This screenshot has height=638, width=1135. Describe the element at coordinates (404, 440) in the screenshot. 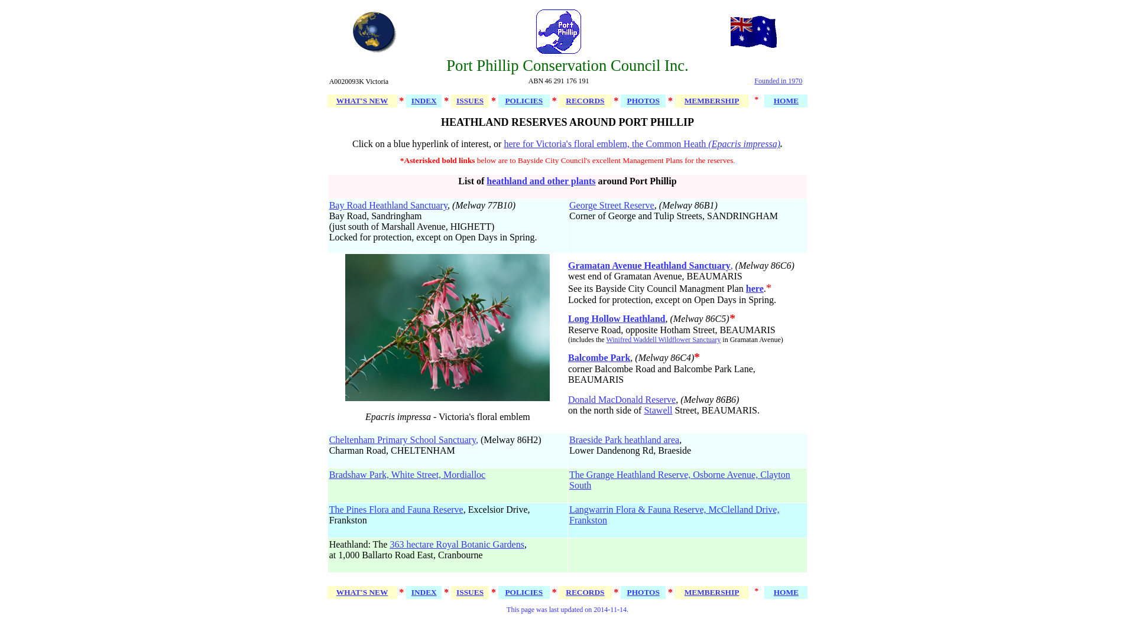

I see `Cheltenham Primary School Sanctuary,` at that location.